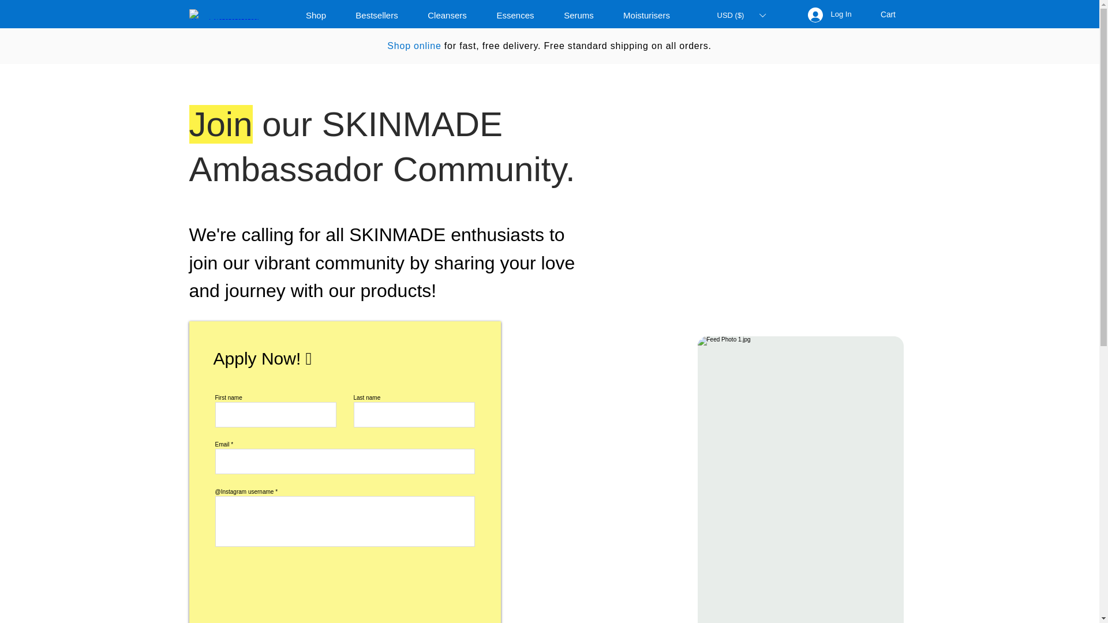  I want to click on Shop, so click(315, 15).